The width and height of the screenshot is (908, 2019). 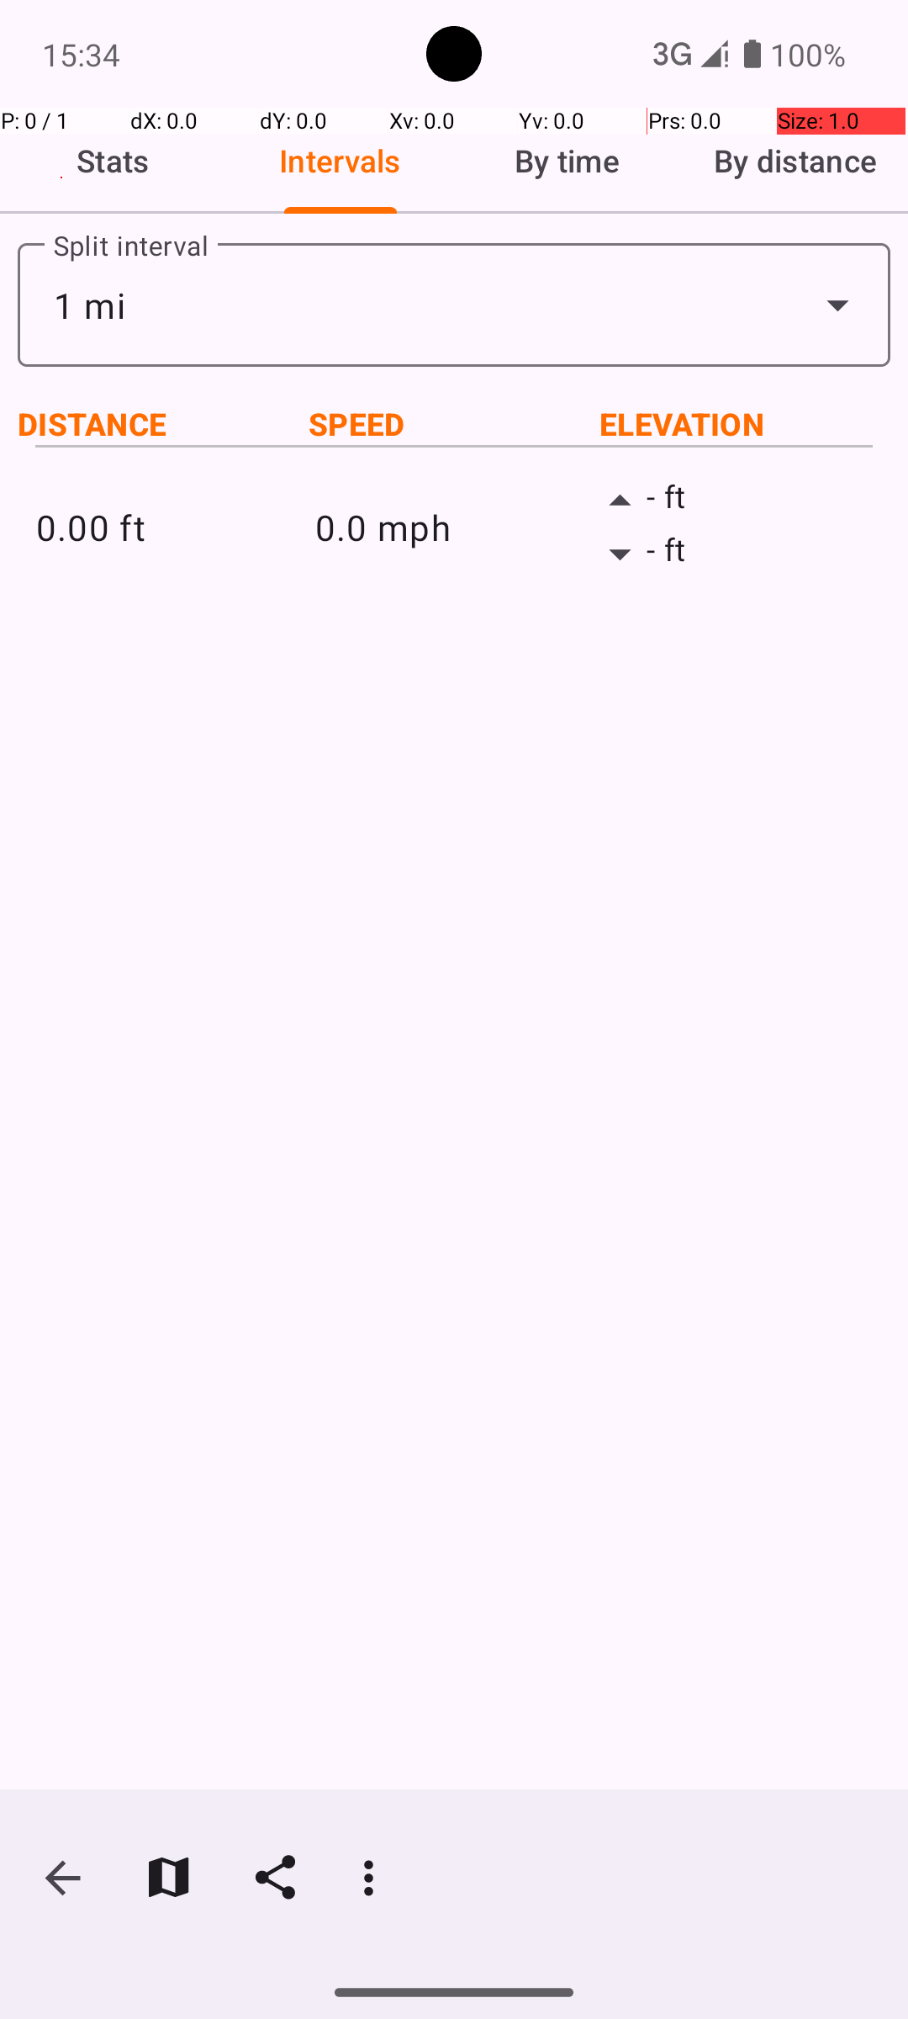 What do you see at coordinates (175, 527) in the screenshot?
I see `0.00 ft` at bounding box center [175, 527].